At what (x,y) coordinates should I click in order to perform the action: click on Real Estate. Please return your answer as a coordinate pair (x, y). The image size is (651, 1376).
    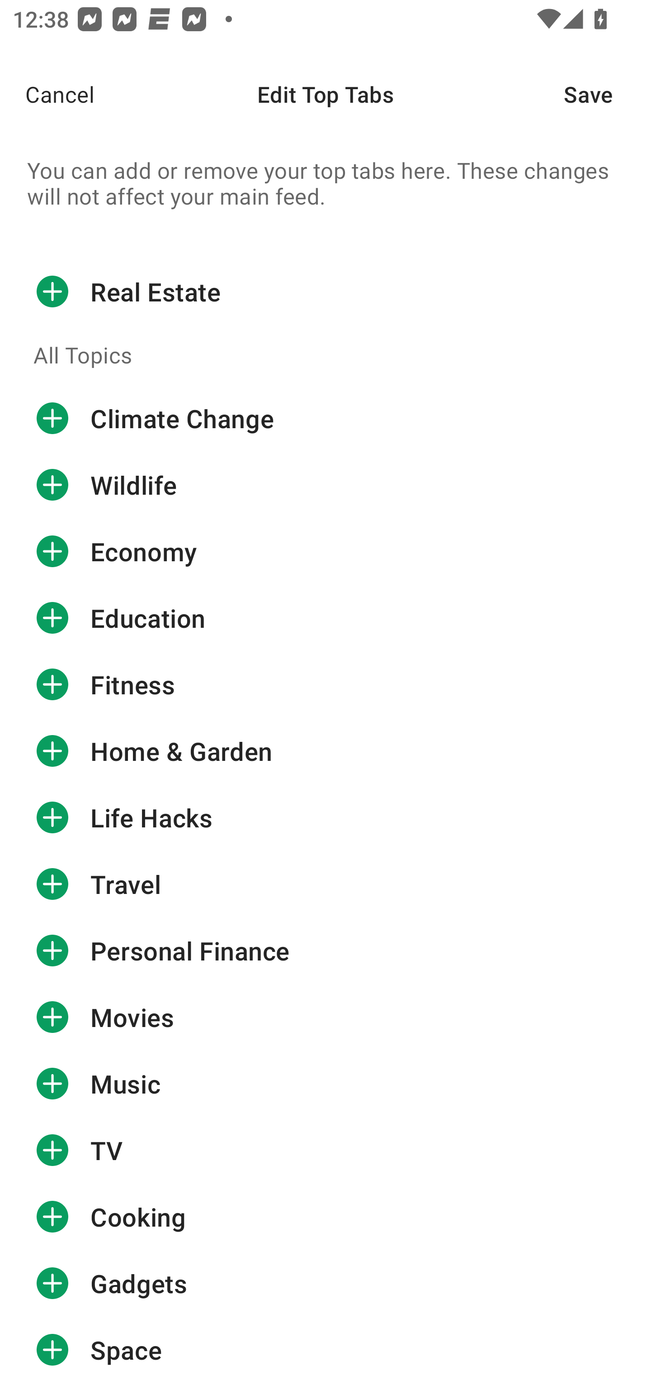
    Looking at the image, I should click on (325, 291).